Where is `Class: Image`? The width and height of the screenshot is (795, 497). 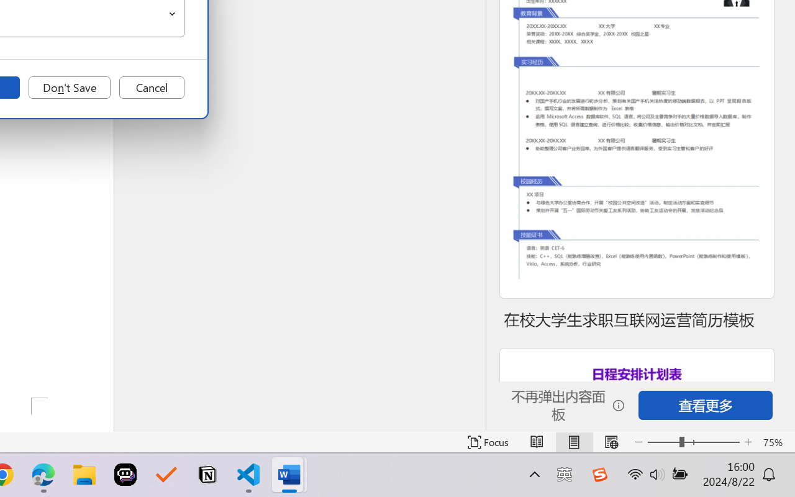
Class: Image is located at coordinates (599, 475).